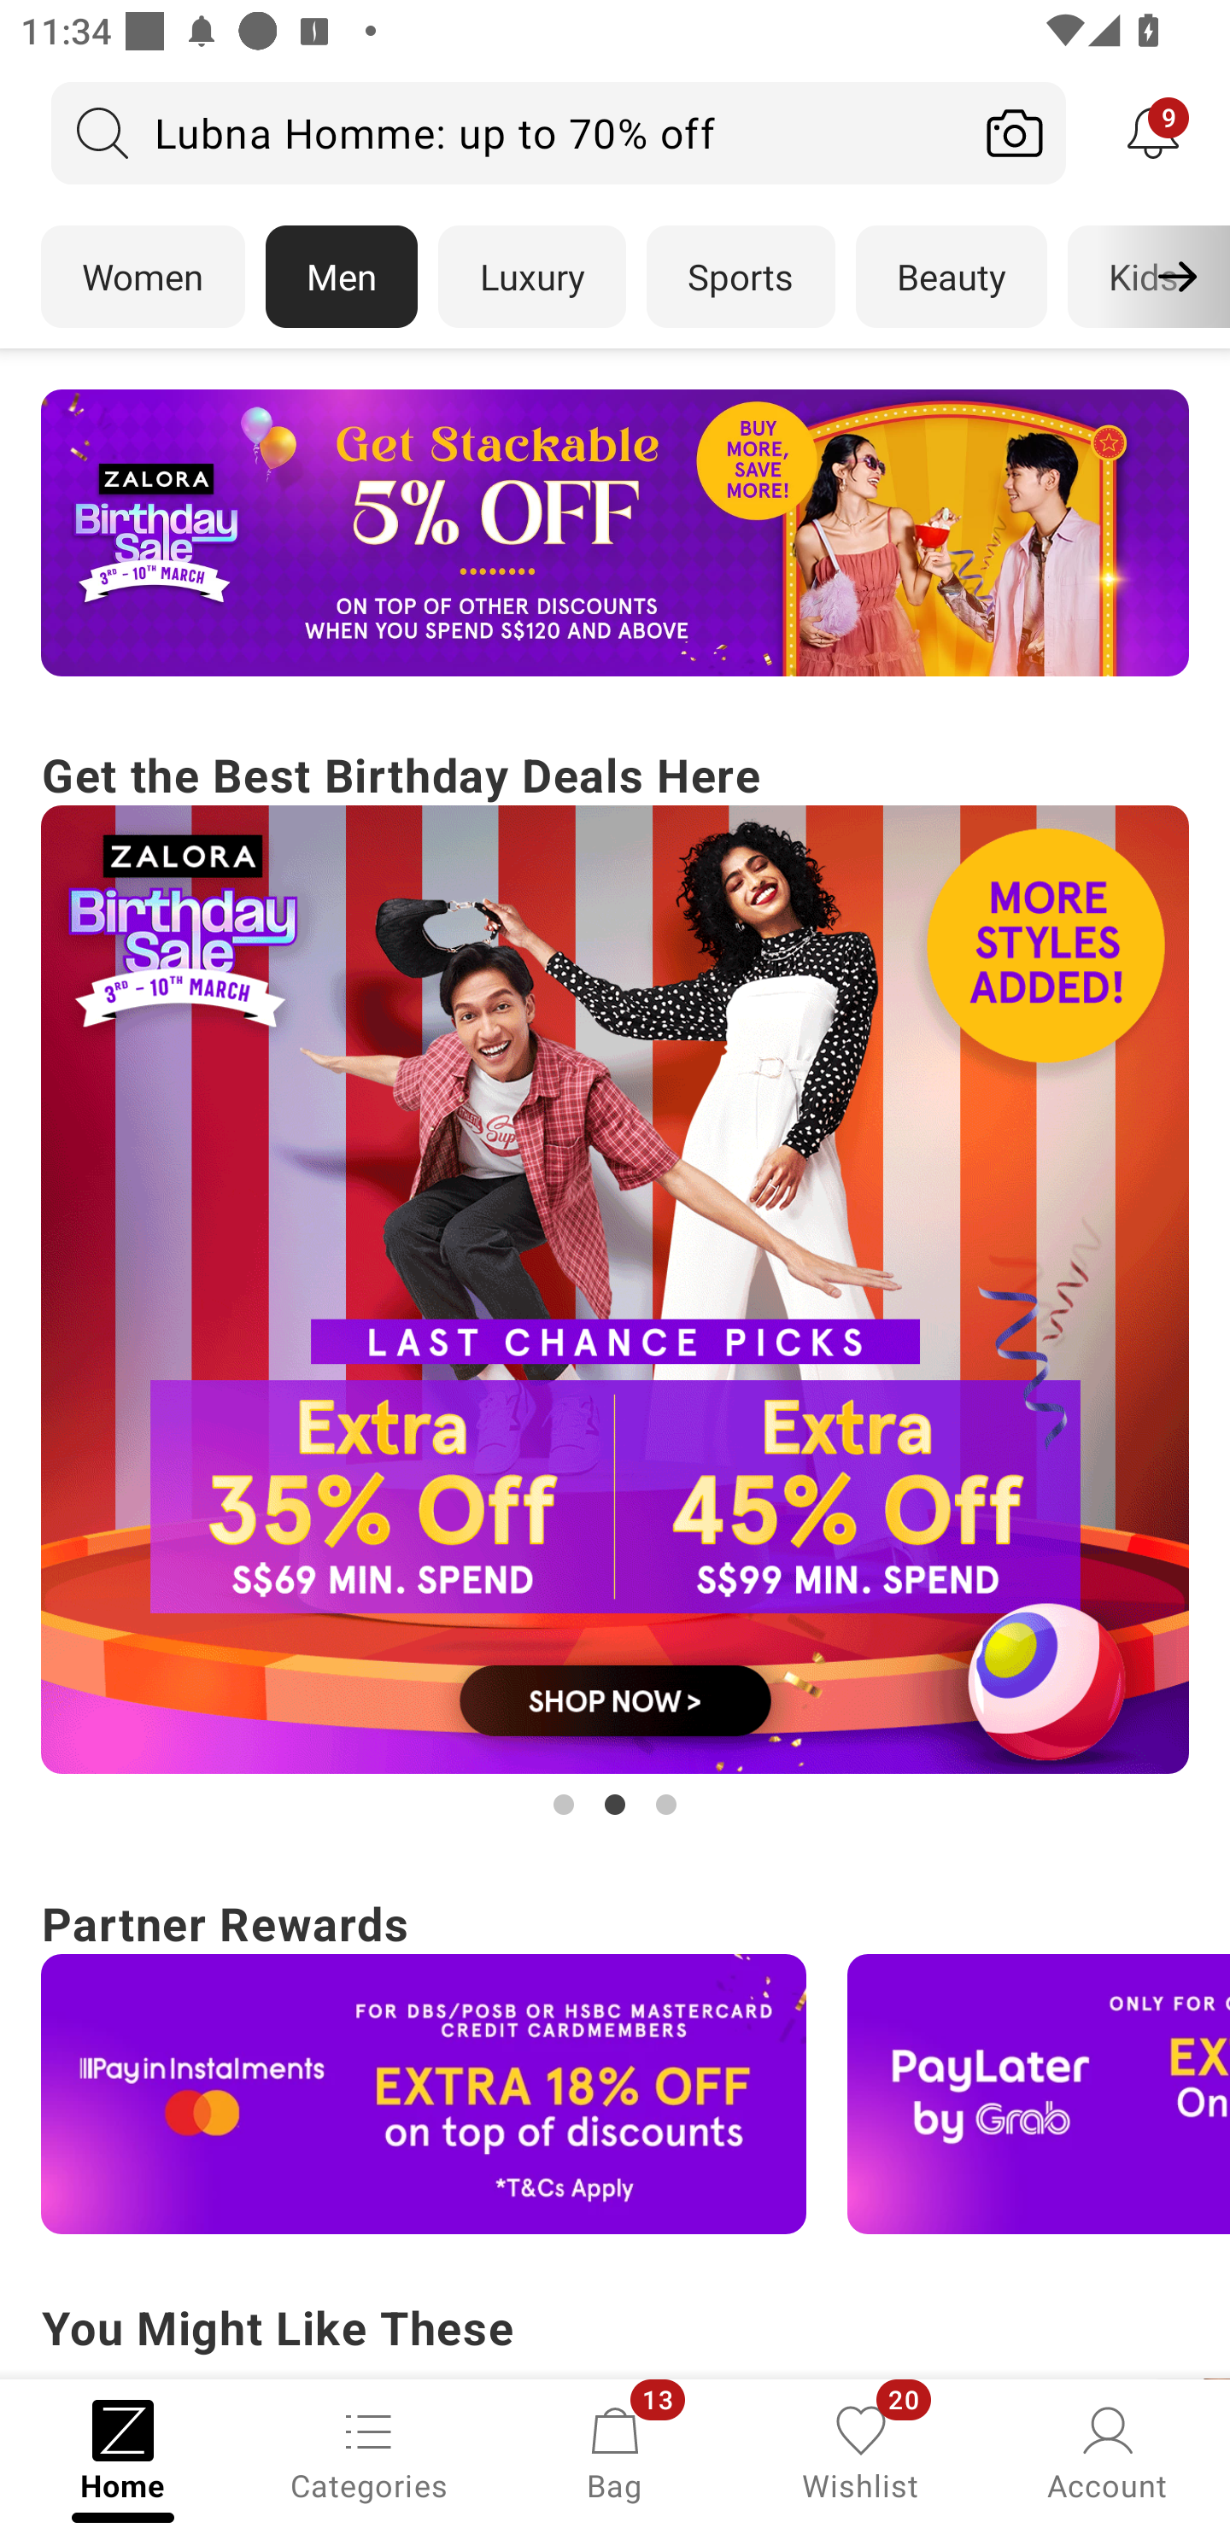 Image resolution: width=1230 pixels, height=2528 pixels. I want to click on Campaign banner, so click(615, 1290).